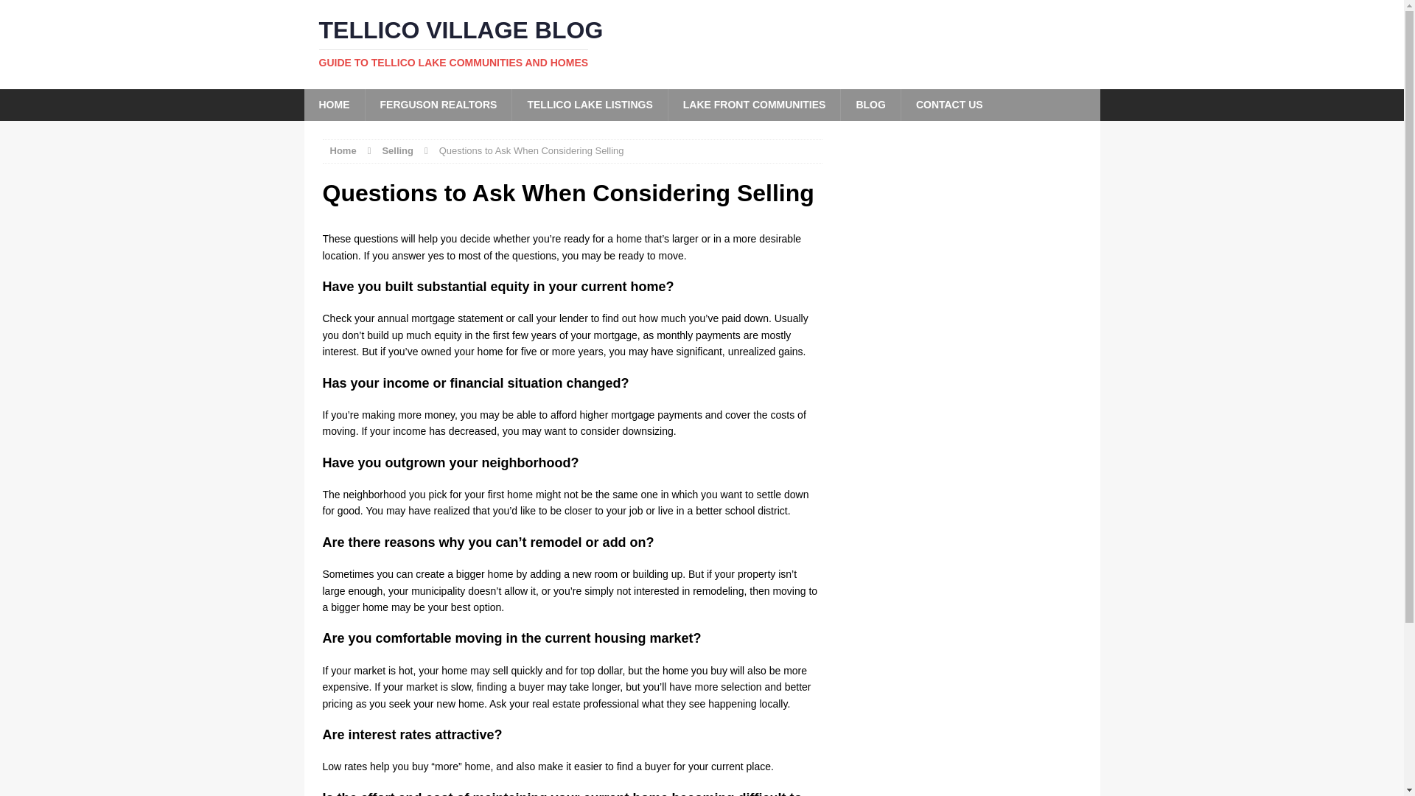  What do you see at coordinates (333, 105) in the screenshot?
I see `HOME` at bounding box center [333, 105].